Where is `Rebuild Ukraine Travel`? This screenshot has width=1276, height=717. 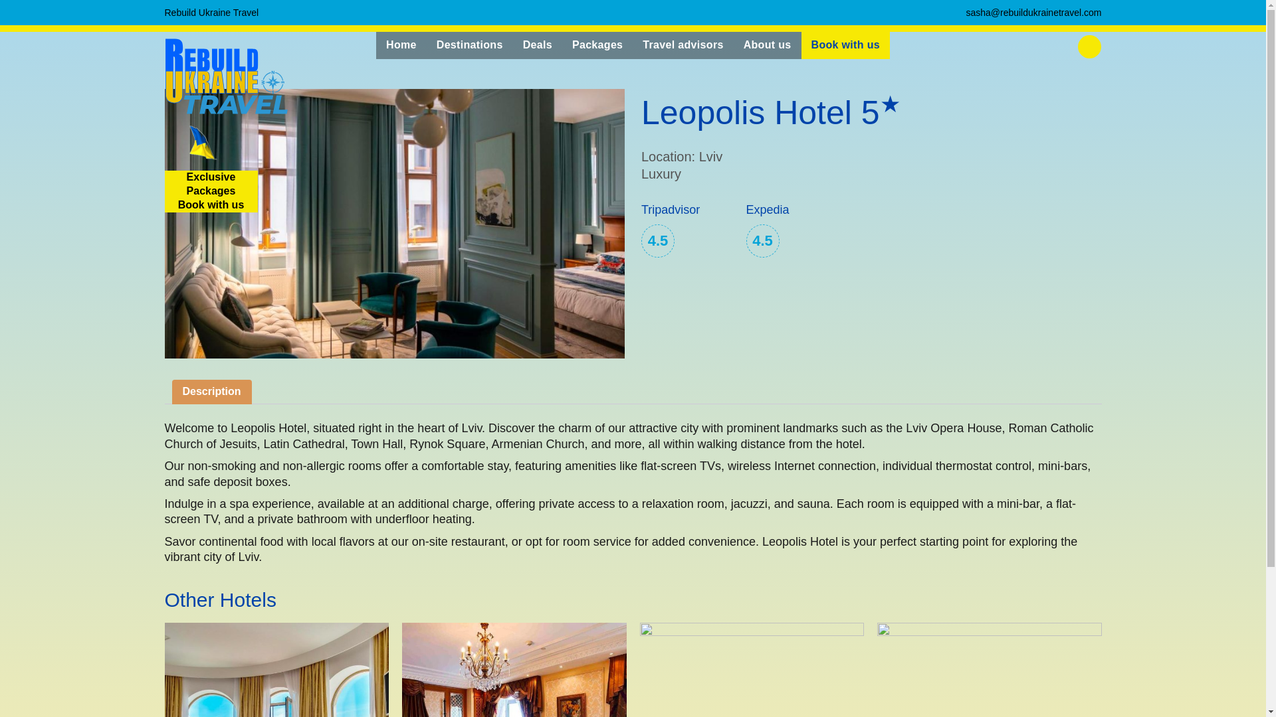
Rebuild Ukraine Travel is located at coordinates (211, 191).